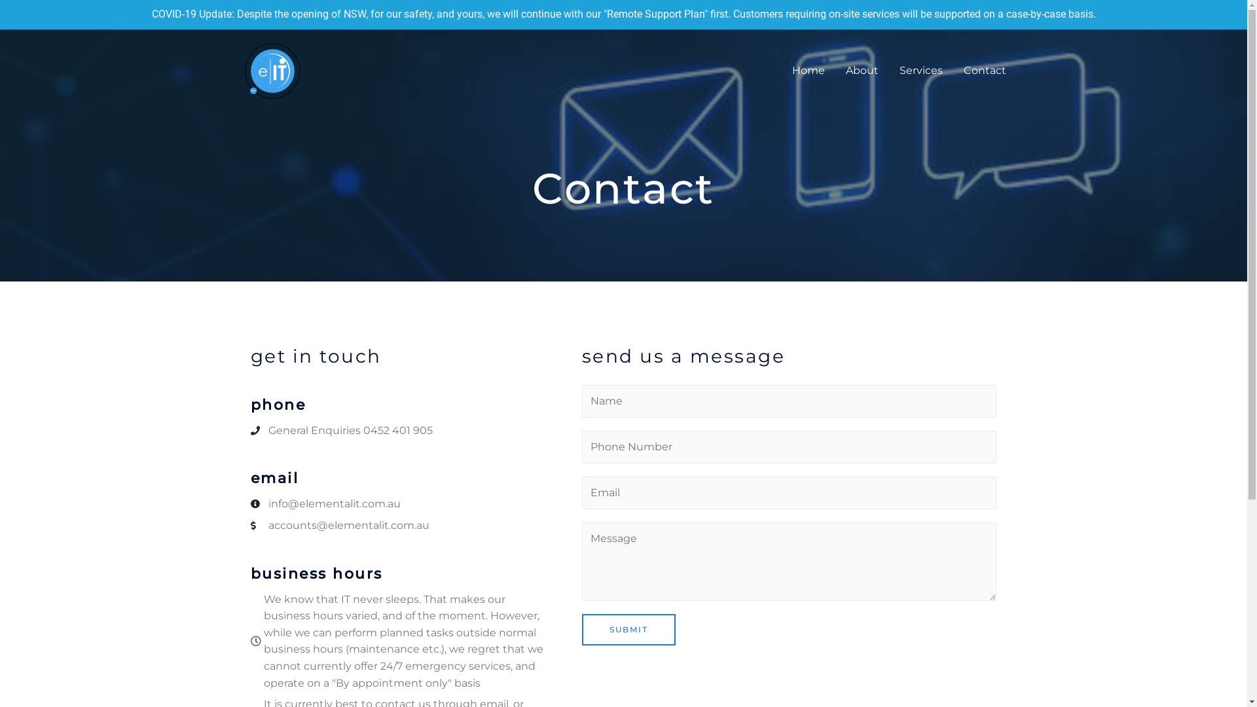 This screenshot has width=1257, height=707. I want to click on SUBMIT, so click(628, 630).